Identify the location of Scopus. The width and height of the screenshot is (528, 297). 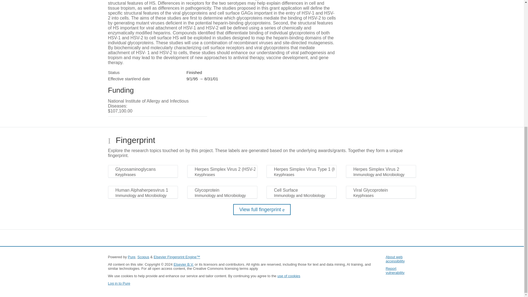
(143, 257).